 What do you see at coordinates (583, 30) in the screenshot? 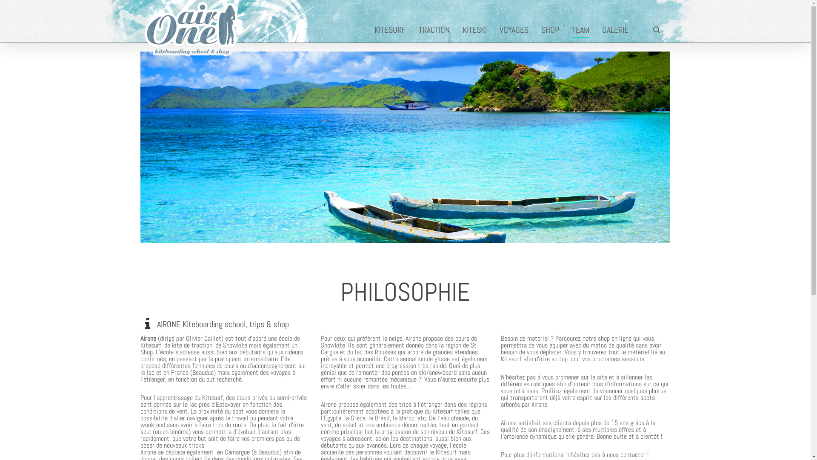
I see `TEAM` at bounding box center [583, 30].